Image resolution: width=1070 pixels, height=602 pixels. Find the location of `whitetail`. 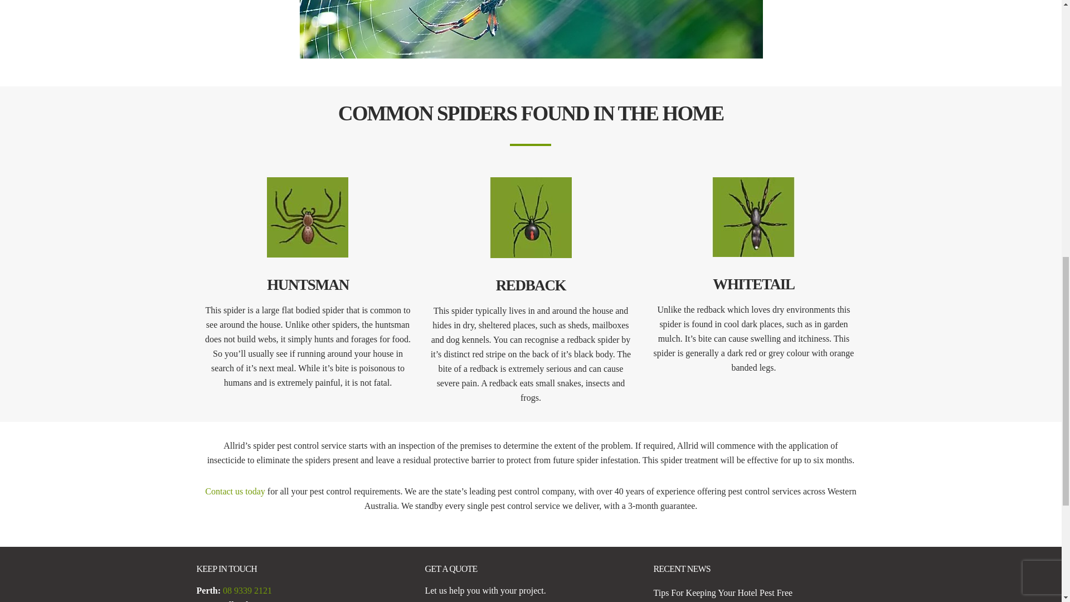

whitetail is located at coordinates (753, 217).